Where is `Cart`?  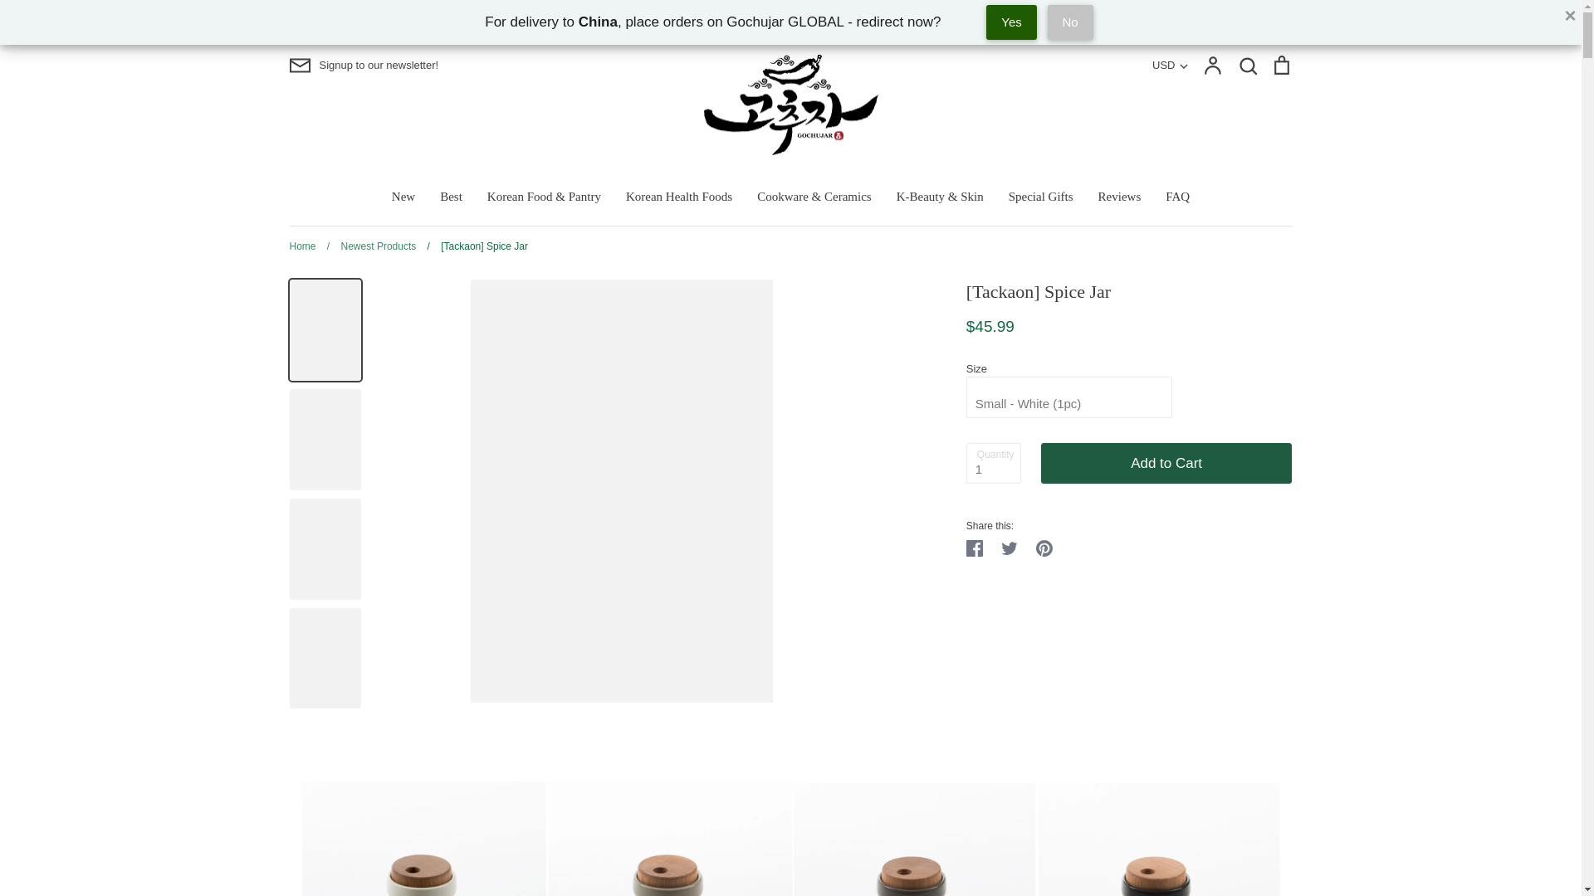 Cart is located at coordinates (1280, 65).